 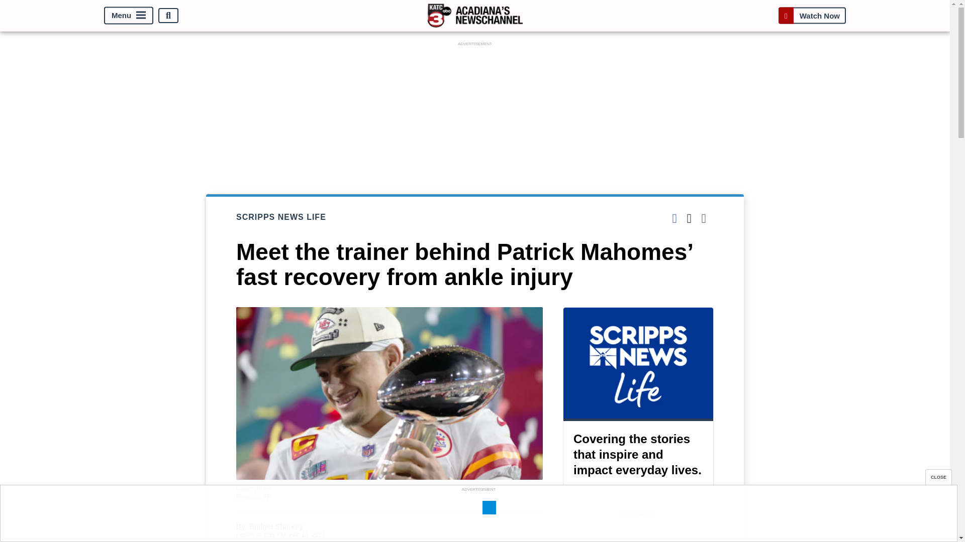 What do you see at coordinates (638, 530) in the screenshot?
I see `3rd party ad content` at bounding box center [638, 530].